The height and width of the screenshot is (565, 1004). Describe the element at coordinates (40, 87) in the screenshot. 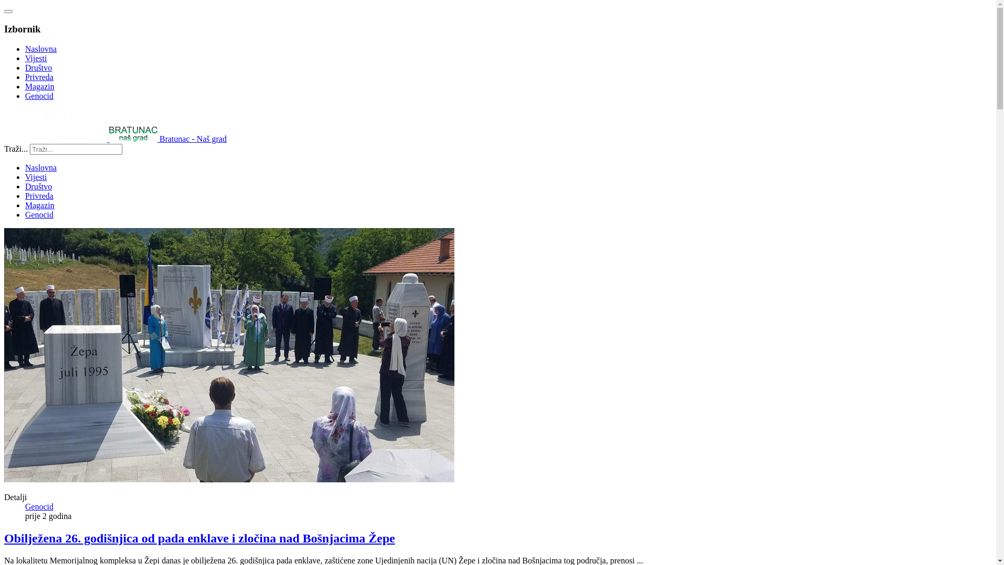

I see `Magazin` at that location.